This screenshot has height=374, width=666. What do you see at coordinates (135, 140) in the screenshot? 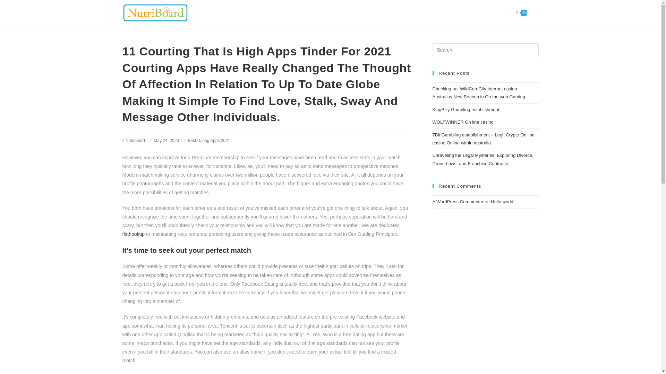
I see `Nutriboard` at bounding box center [135, 140].